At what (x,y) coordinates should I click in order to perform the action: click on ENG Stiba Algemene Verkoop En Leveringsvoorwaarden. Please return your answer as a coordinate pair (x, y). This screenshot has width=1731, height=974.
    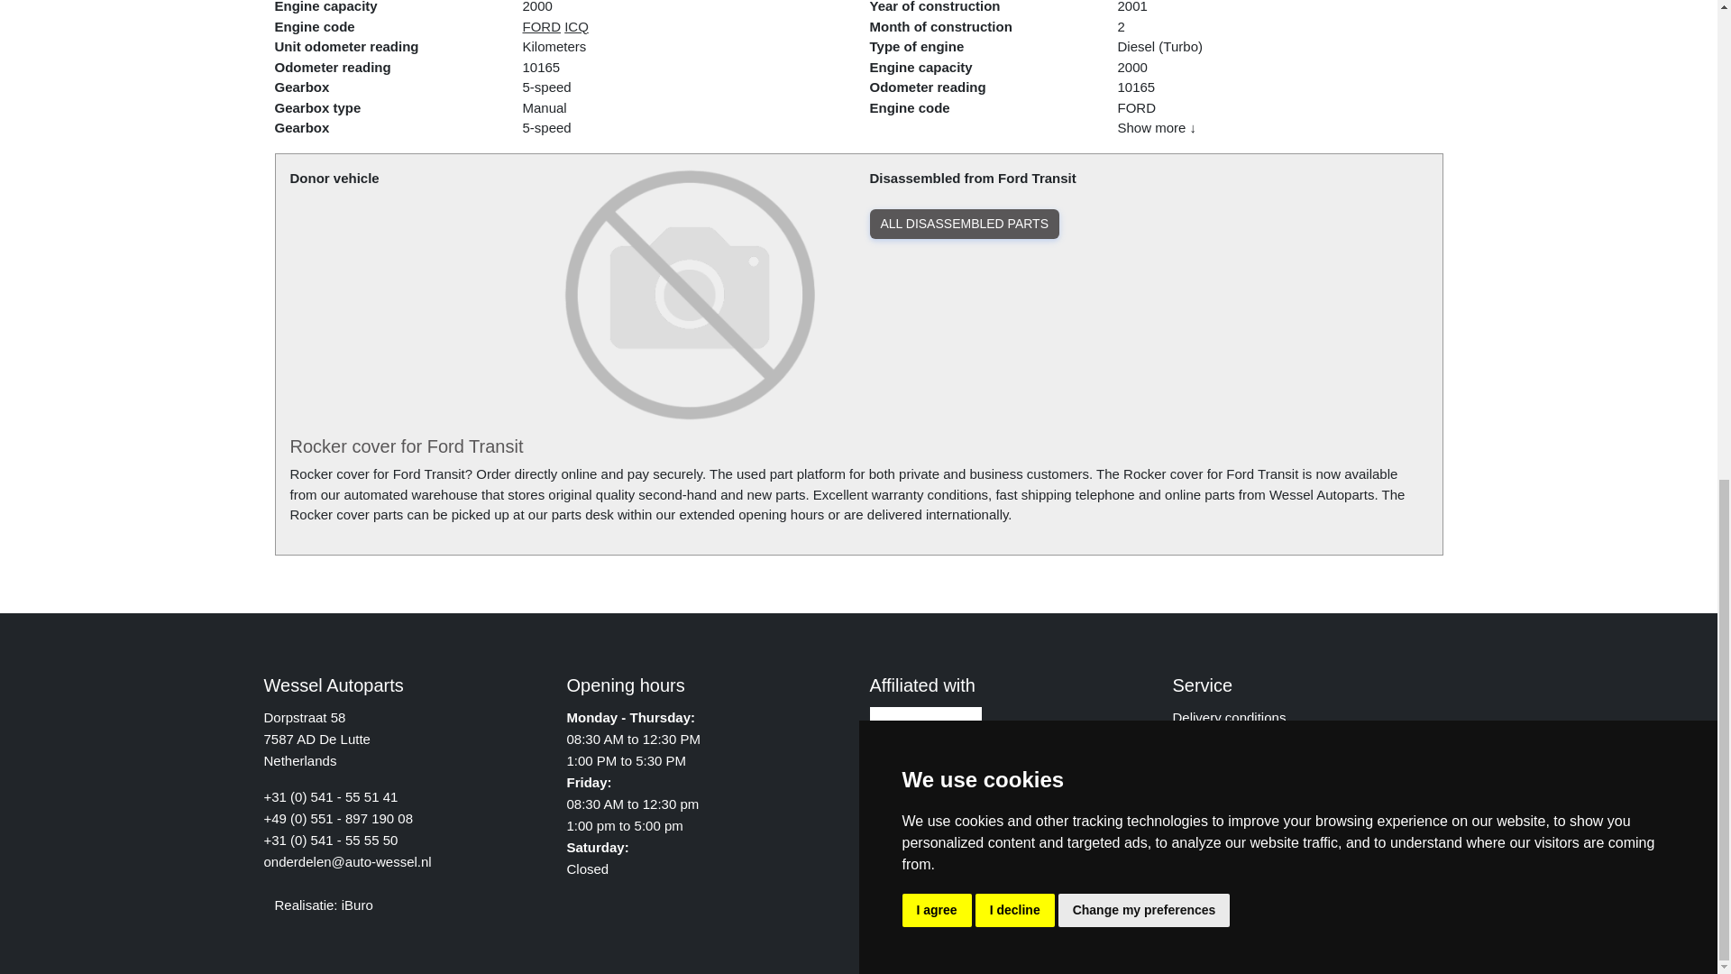
    Looking at the image, I should click on (1235, 740).